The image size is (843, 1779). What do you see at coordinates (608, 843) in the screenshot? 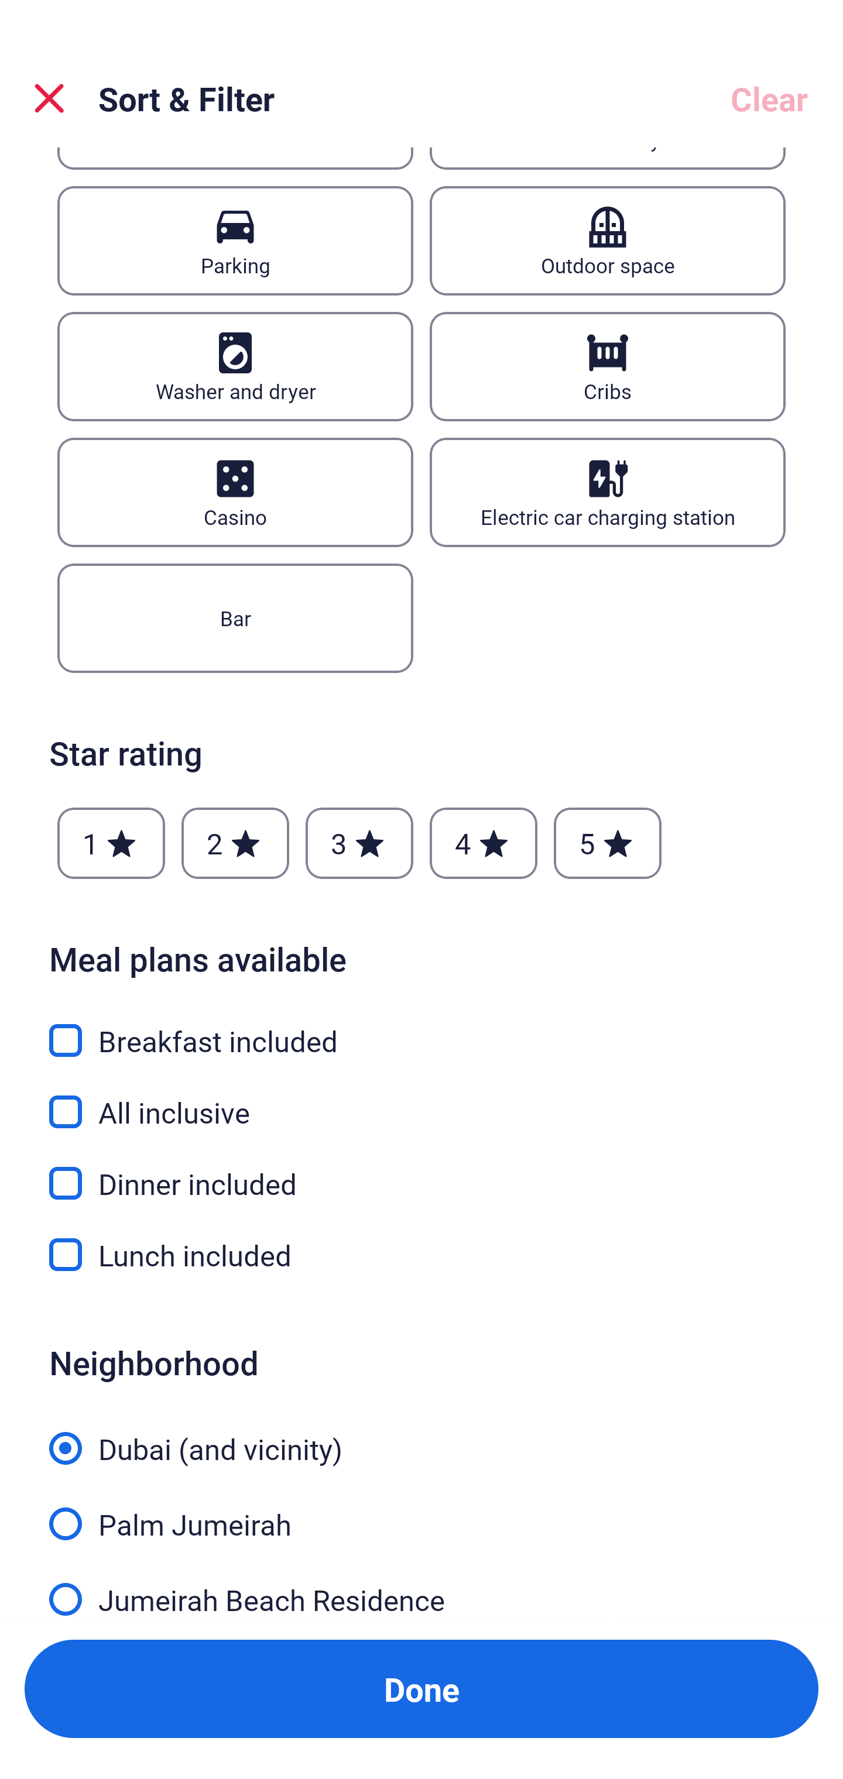
I see `5` at bounding box center [608, 843].